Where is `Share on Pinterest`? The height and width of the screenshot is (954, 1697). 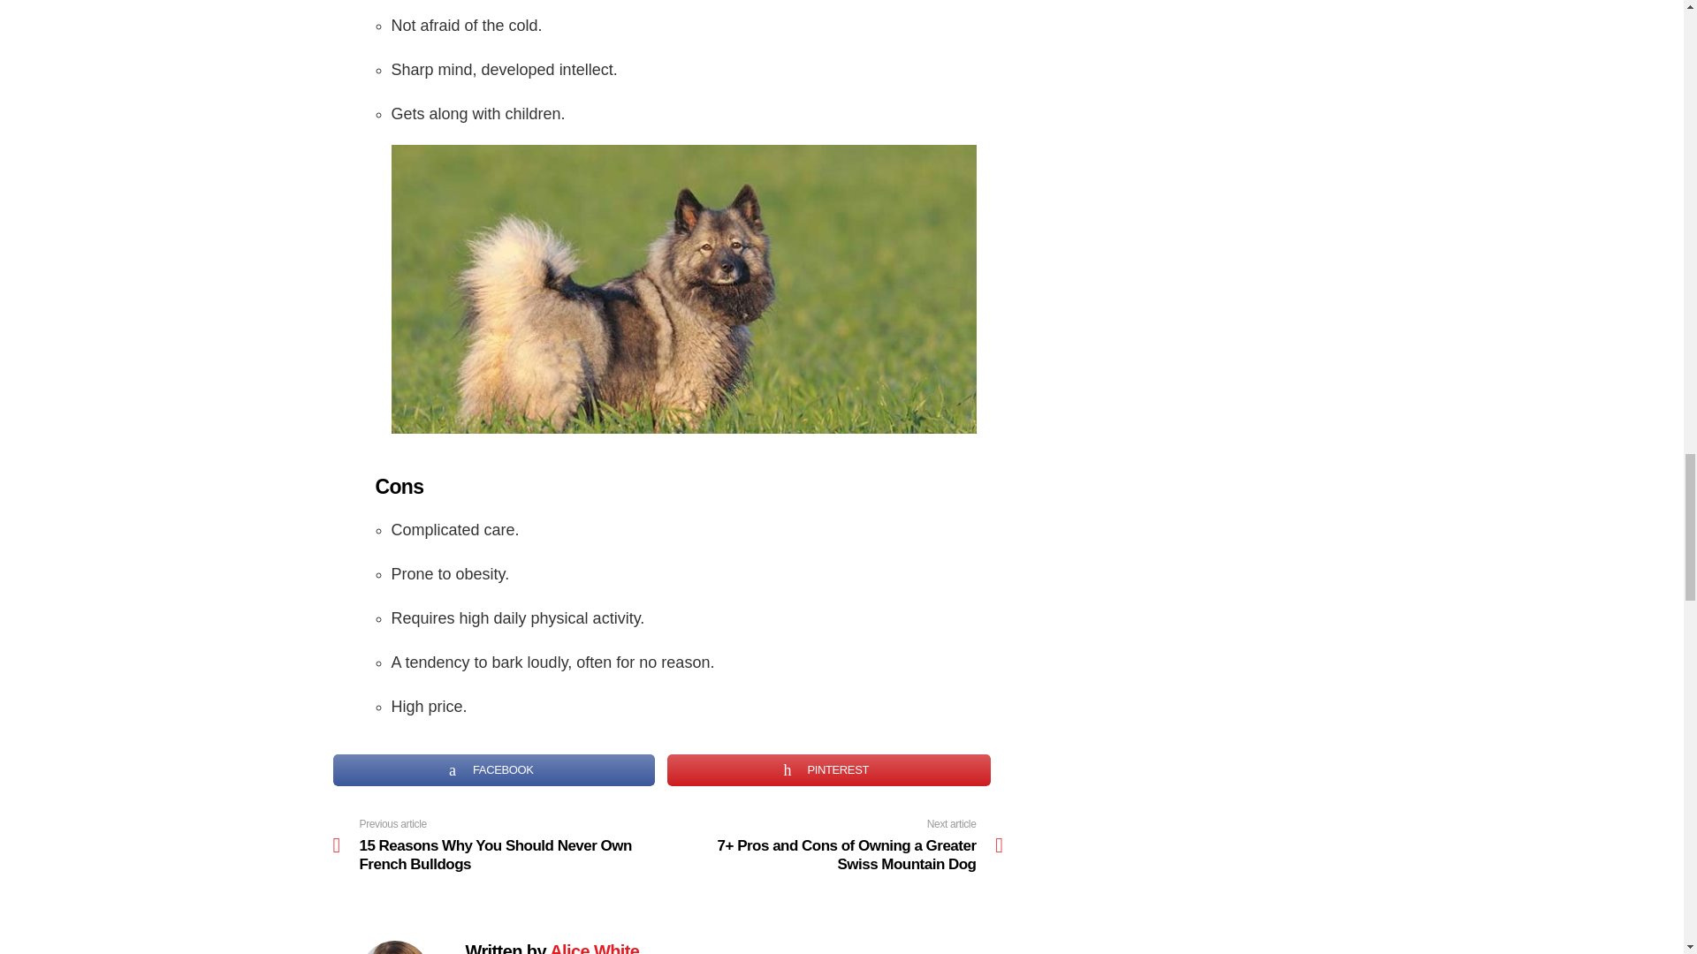 Share on Pinterest is located at coordinates (829, 770).